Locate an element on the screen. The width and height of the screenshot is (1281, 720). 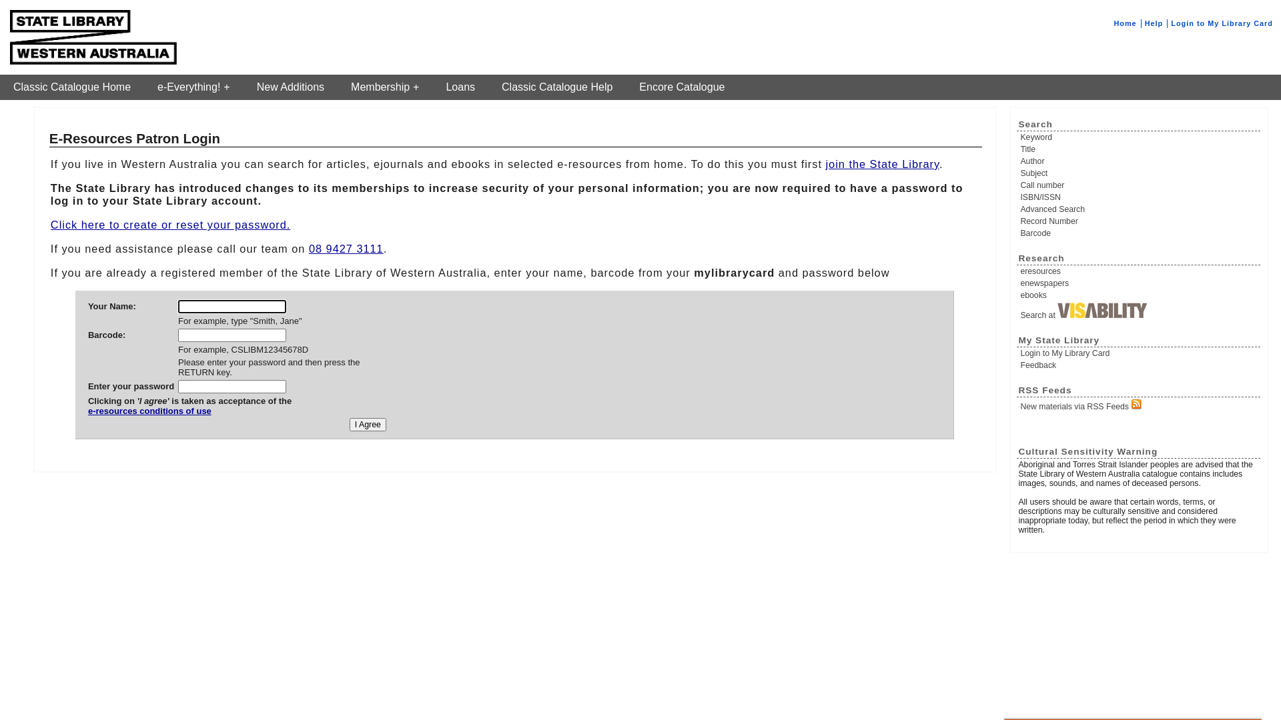
Click here to create or reset your password. is located at coordinates (171, 225).